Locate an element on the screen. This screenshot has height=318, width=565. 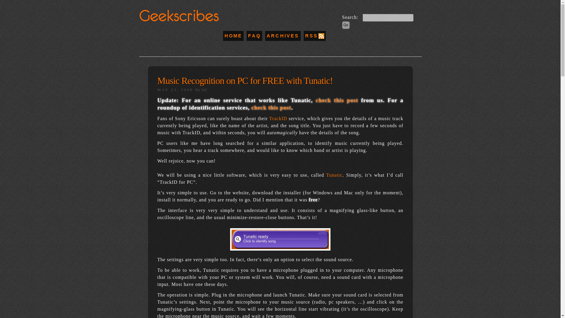
Tunatic is located at coordinates (280, 249).